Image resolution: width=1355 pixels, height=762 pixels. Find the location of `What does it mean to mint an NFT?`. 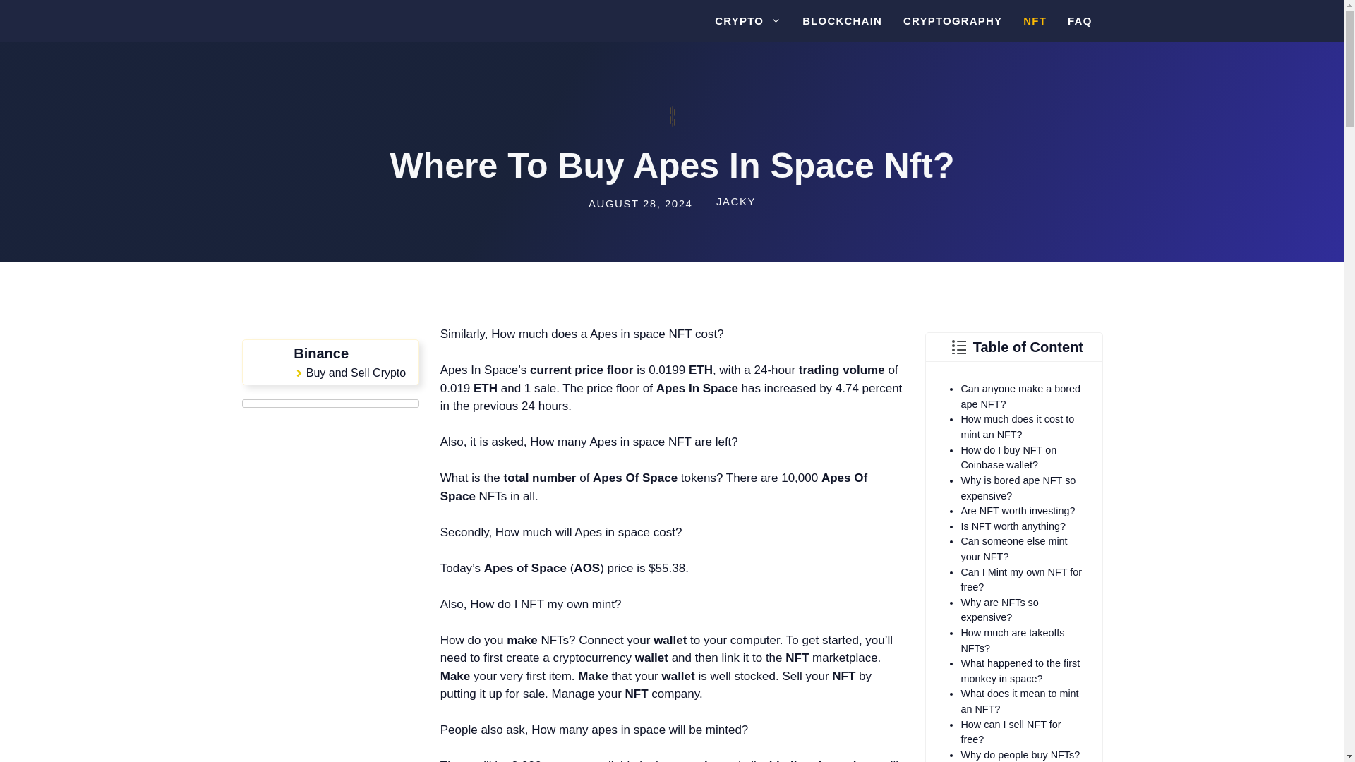

What does it mean to mint an NFT? is located at coordinates (1019, 701).